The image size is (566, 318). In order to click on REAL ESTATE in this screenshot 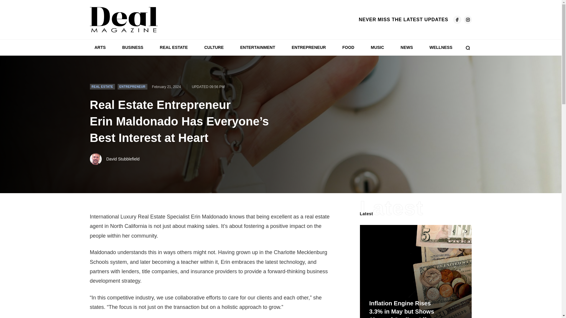, I will do `click(174, 47)`.